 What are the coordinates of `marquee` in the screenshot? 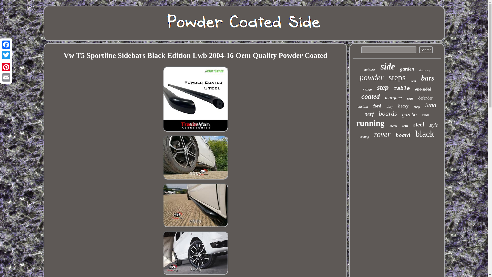 It's located at (393, 98).